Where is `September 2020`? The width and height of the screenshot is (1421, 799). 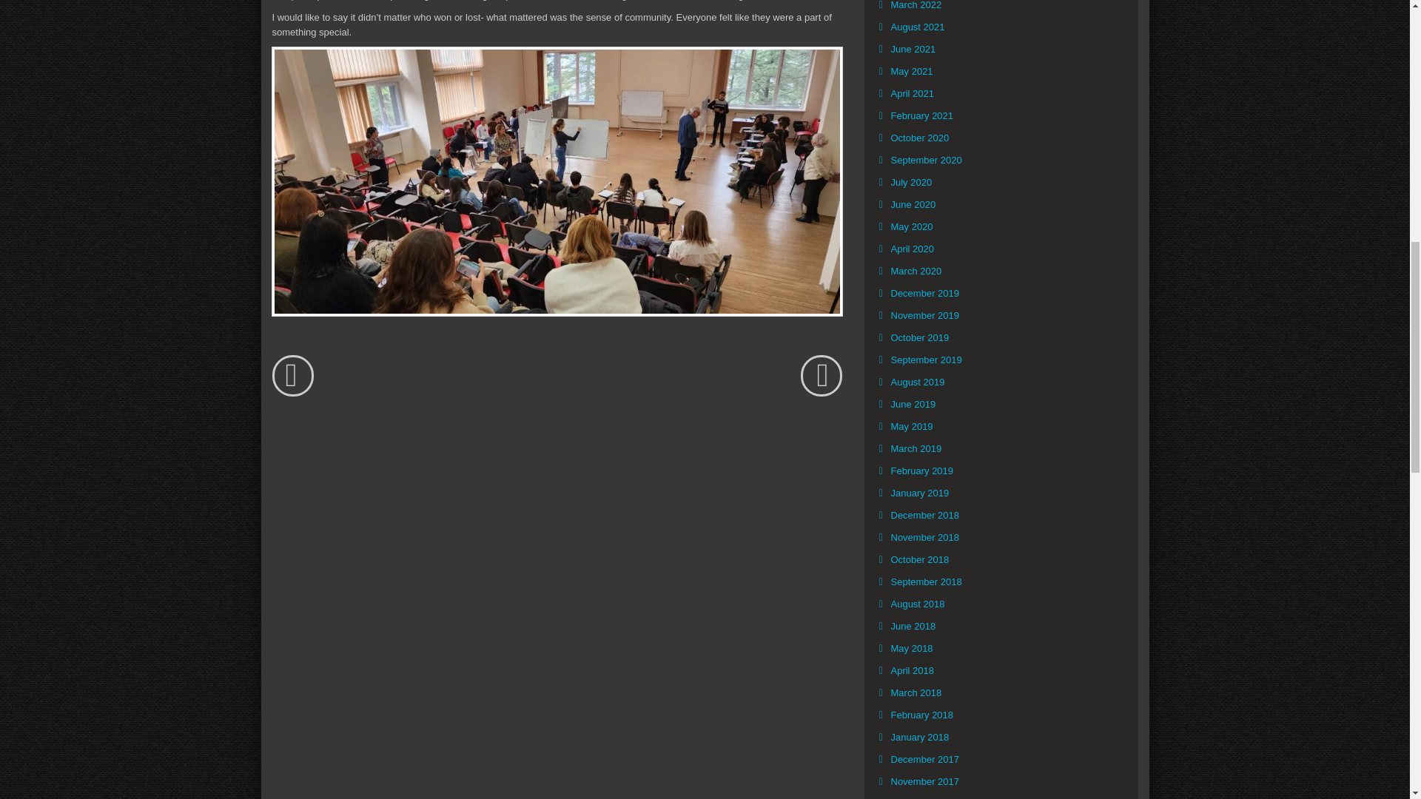
September 2020 is located at coordinates (925, 160).